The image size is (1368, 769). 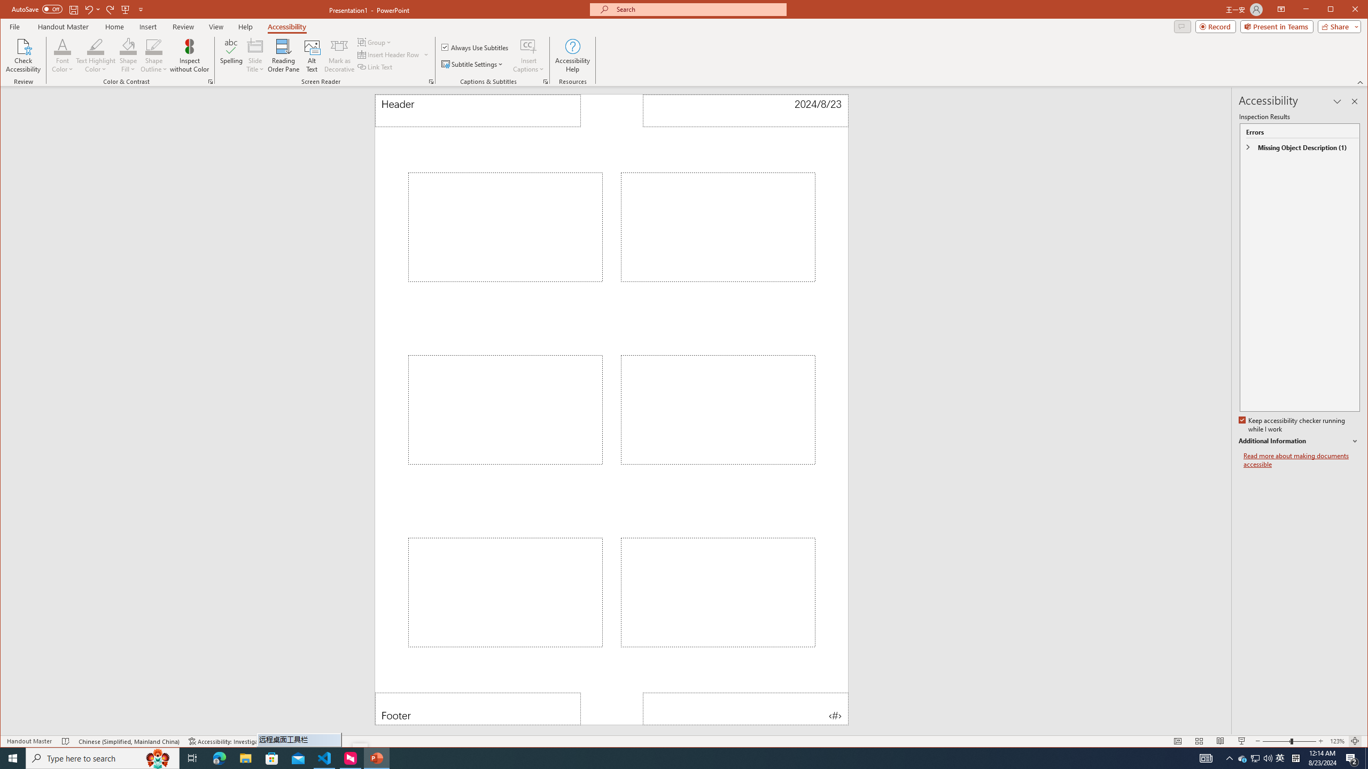 I want to click on Screen Reader, so click(x=431, y=82).